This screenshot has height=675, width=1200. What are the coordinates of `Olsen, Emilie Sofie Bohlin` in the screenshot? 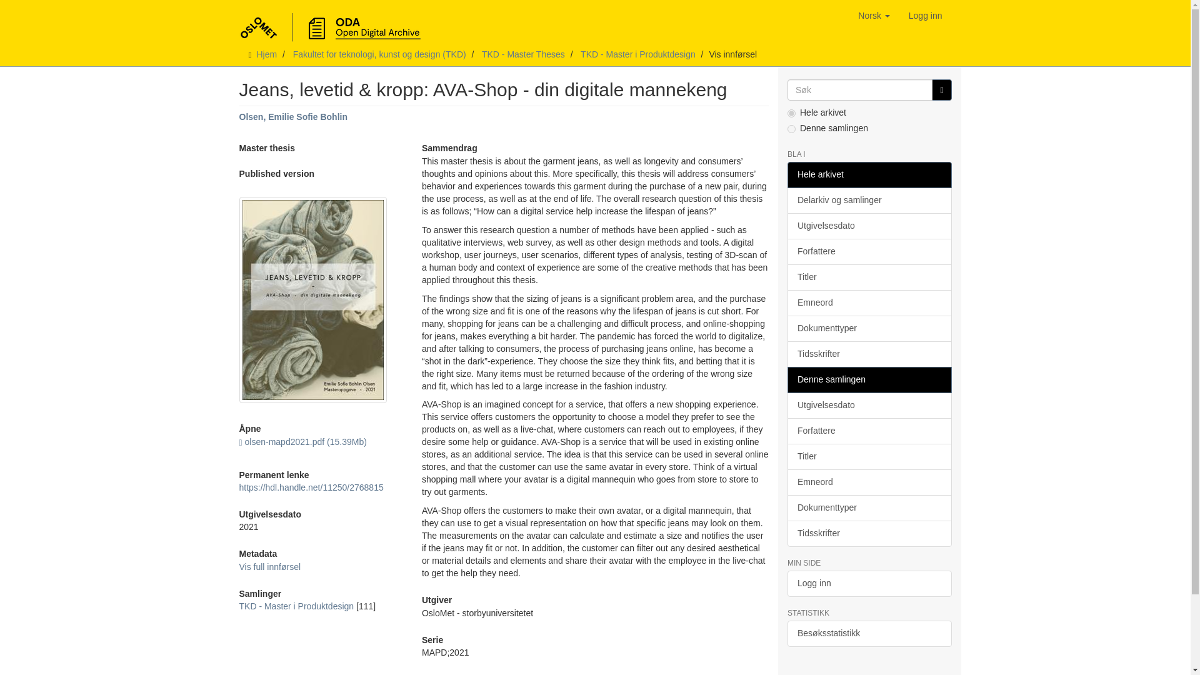 It's located at (292, 117).